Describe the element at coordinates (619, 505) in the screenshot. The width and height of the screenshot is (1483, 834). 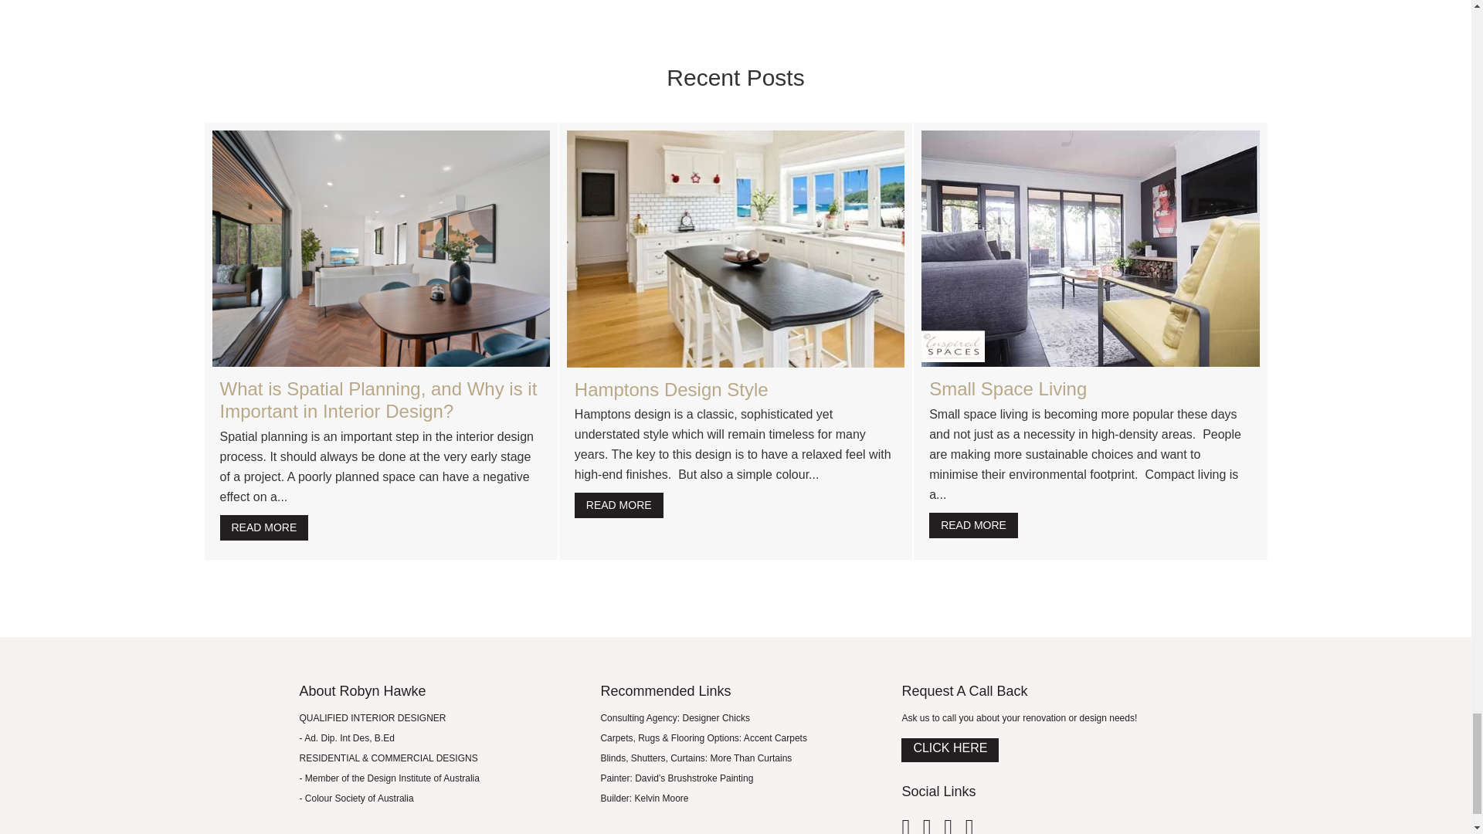
I see `Hamptons Design Style` at that location.